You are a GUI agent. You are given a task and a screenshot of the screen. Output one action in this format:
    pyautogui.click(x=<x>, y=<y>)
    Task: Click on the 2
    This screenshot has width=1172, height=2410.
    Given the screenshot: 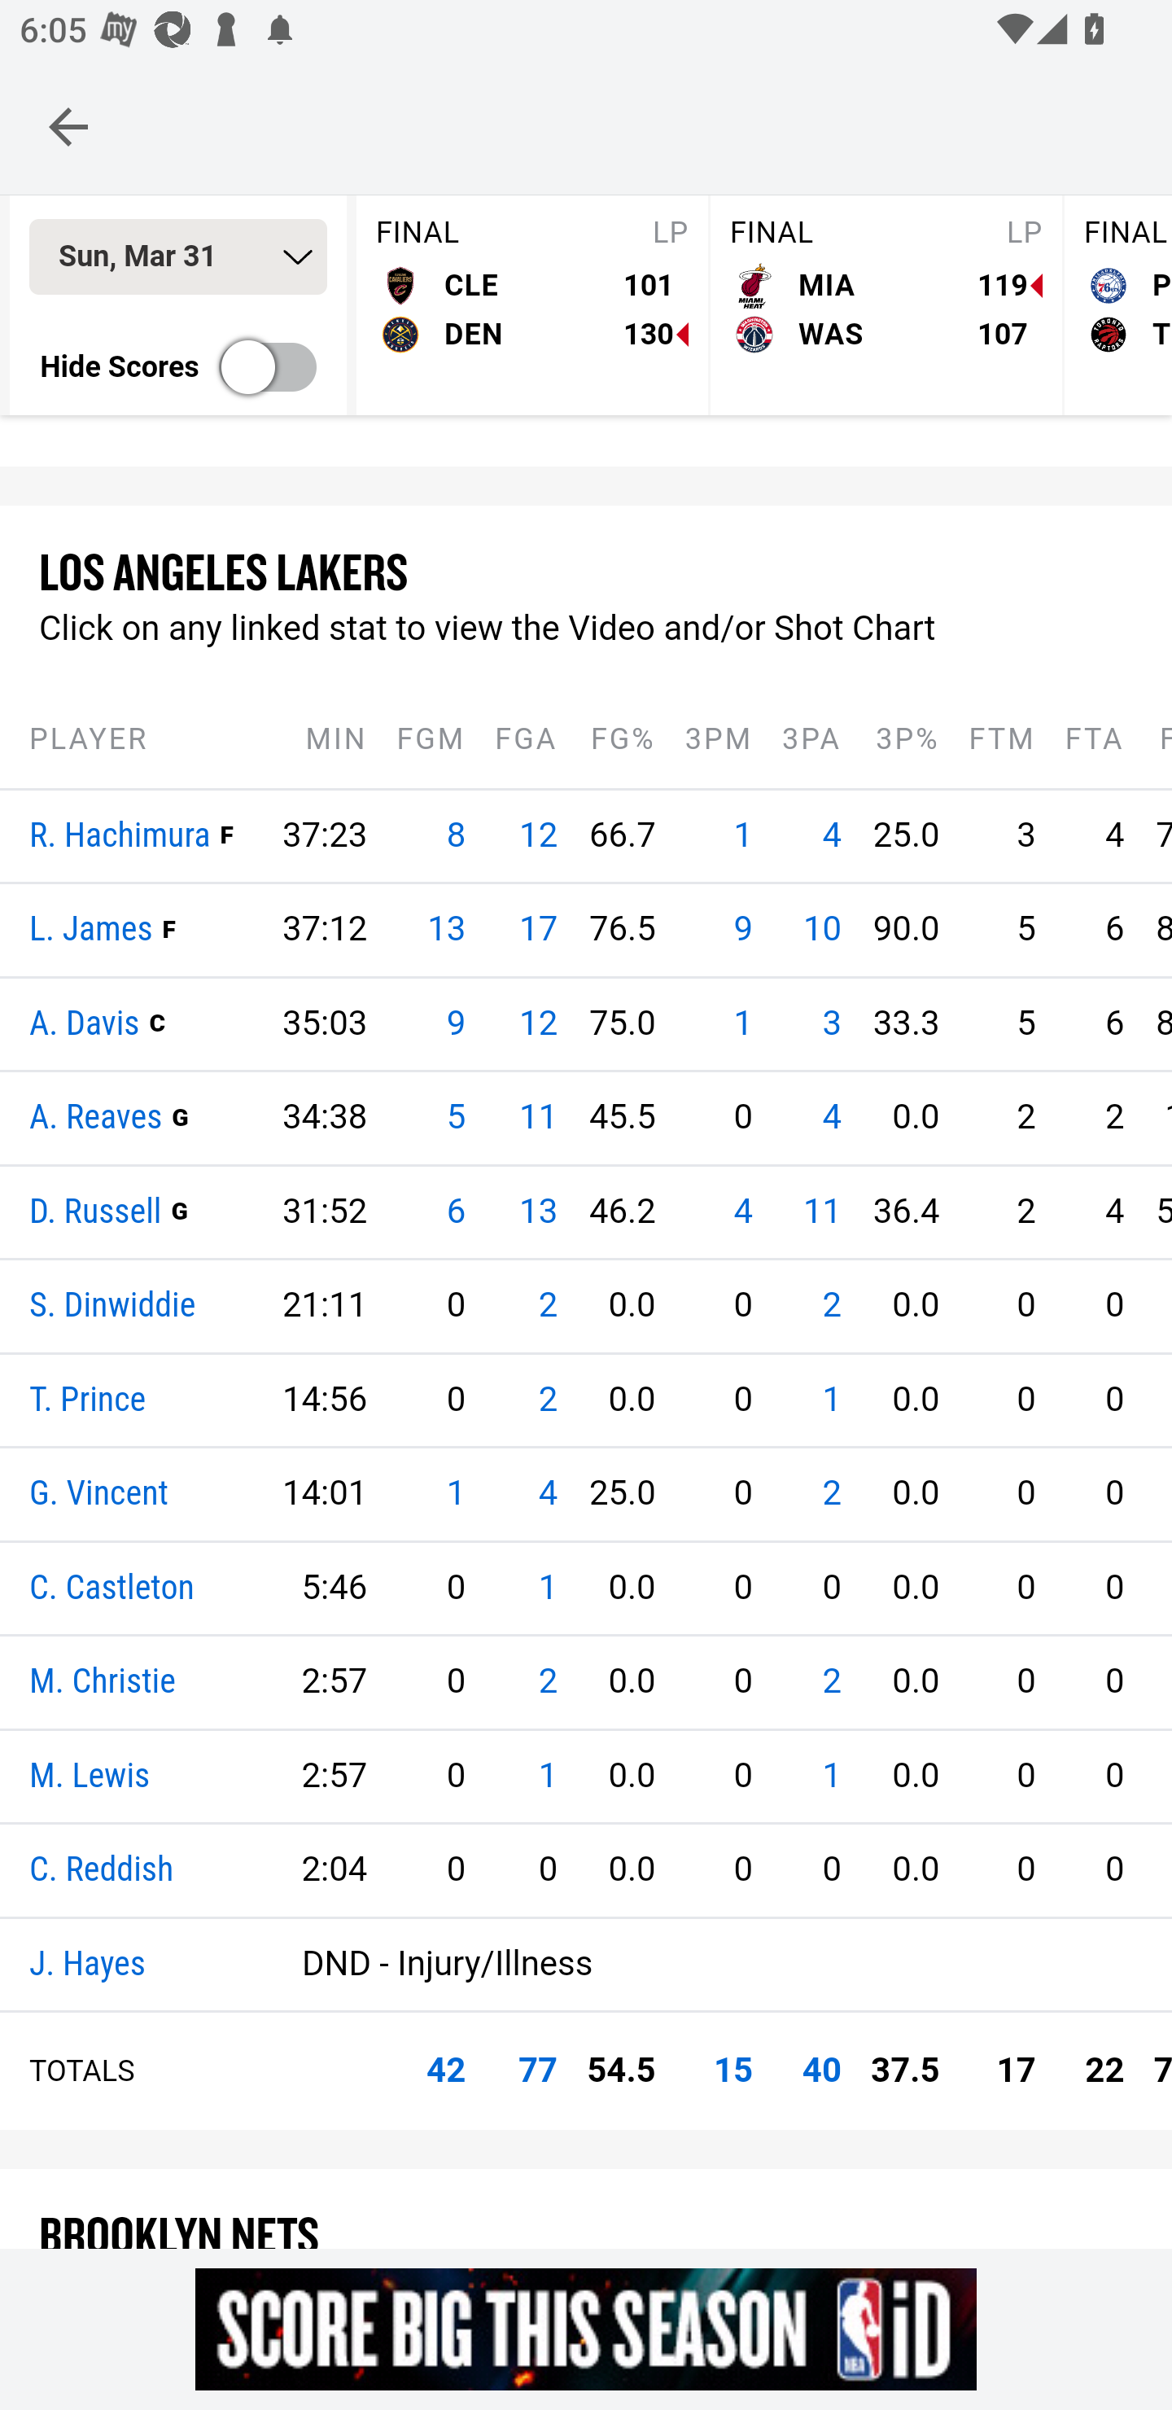 What is the action you would take?
    pyautogui.click(x=831, y=1680)
    